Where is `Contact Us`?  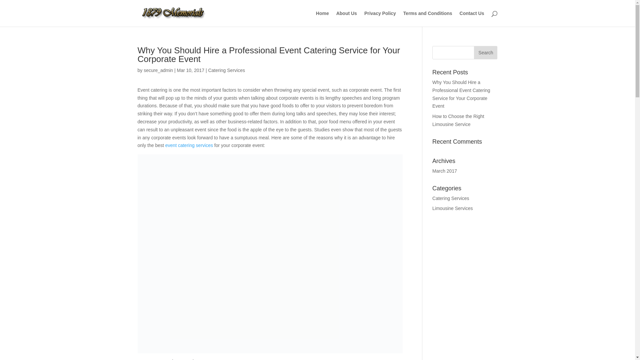 Contact Us is located at coordinates (472, 19).